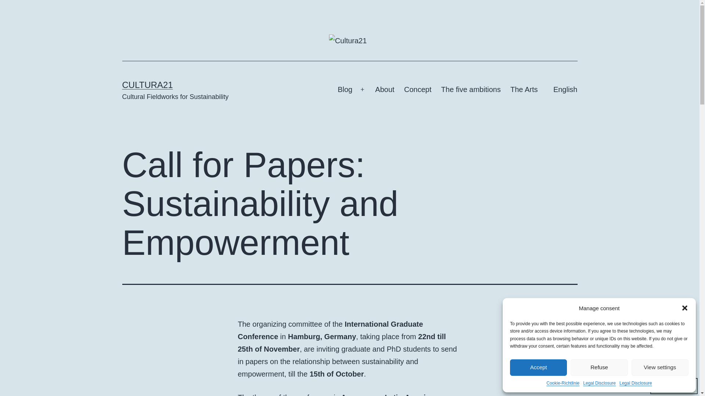 The image size is (705, 396). What do you see at coordinates (599, 383) in the screenshot?
I see `Legal Disclosure` at bounding box center [599, 383].